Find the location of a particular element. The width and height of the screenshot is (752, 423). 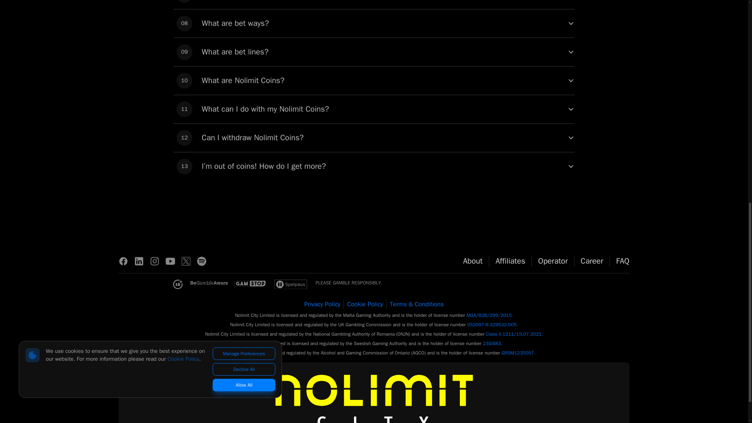

FAQ is located at coordinates (553, 261).